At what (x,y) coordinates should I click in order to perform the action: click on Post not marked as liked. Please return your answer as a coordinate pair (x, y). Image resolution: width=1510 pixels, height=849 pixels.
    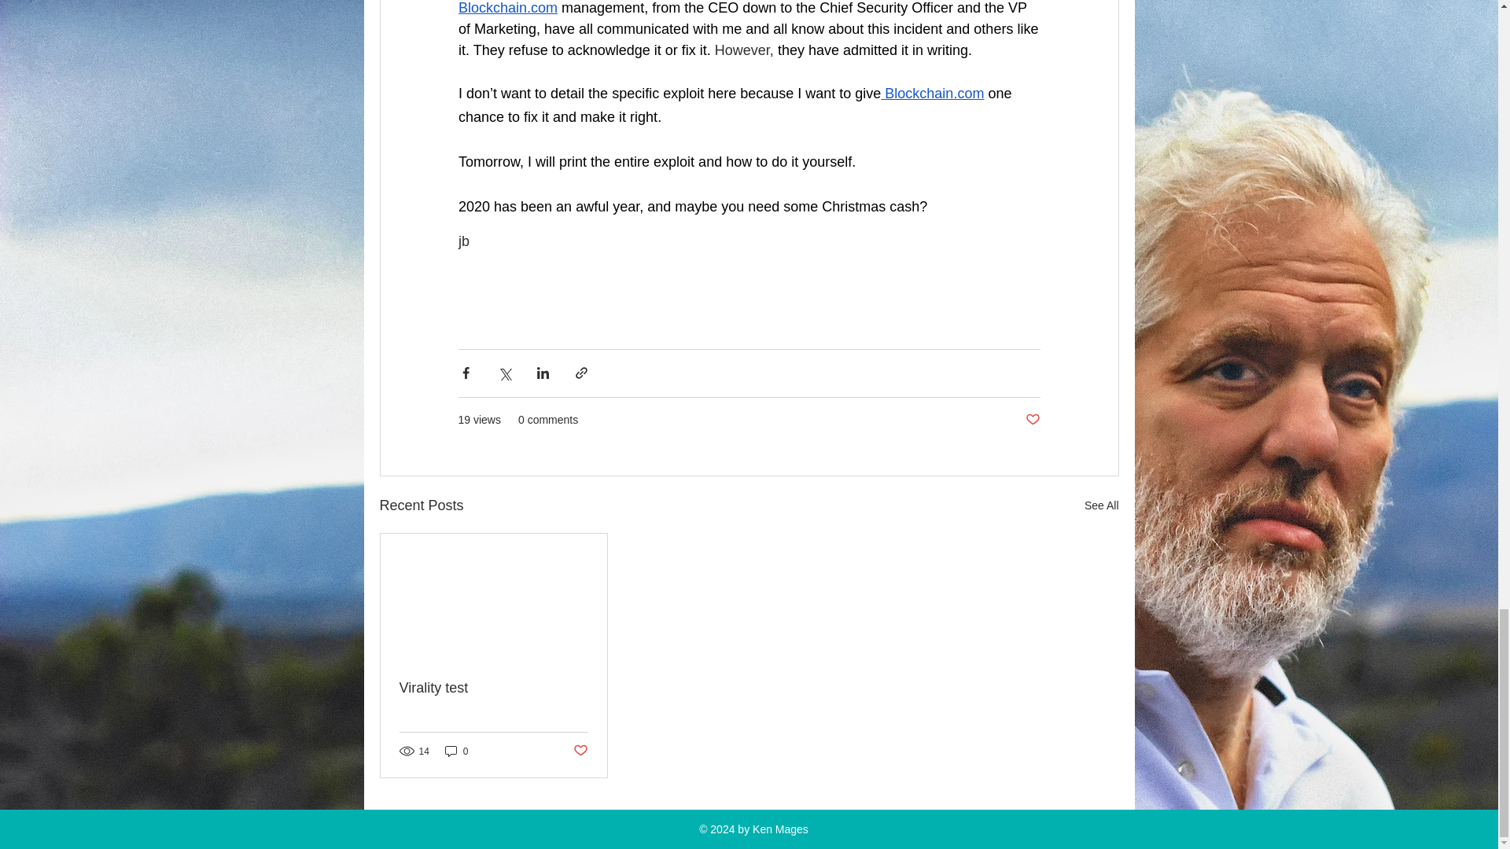
    Looking at the image, I should click on (579, 751).